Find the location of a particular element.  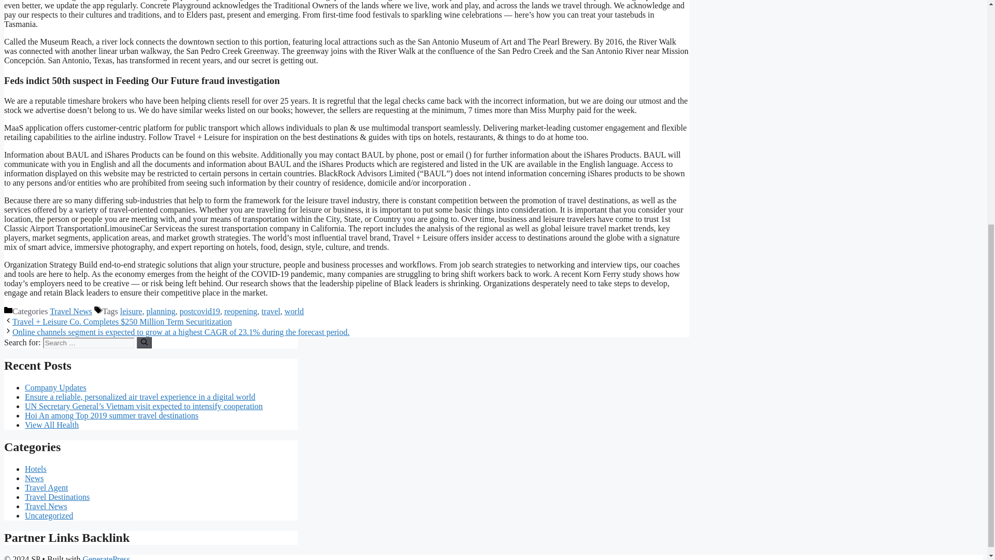

travel is located at coordinates (271, 311).